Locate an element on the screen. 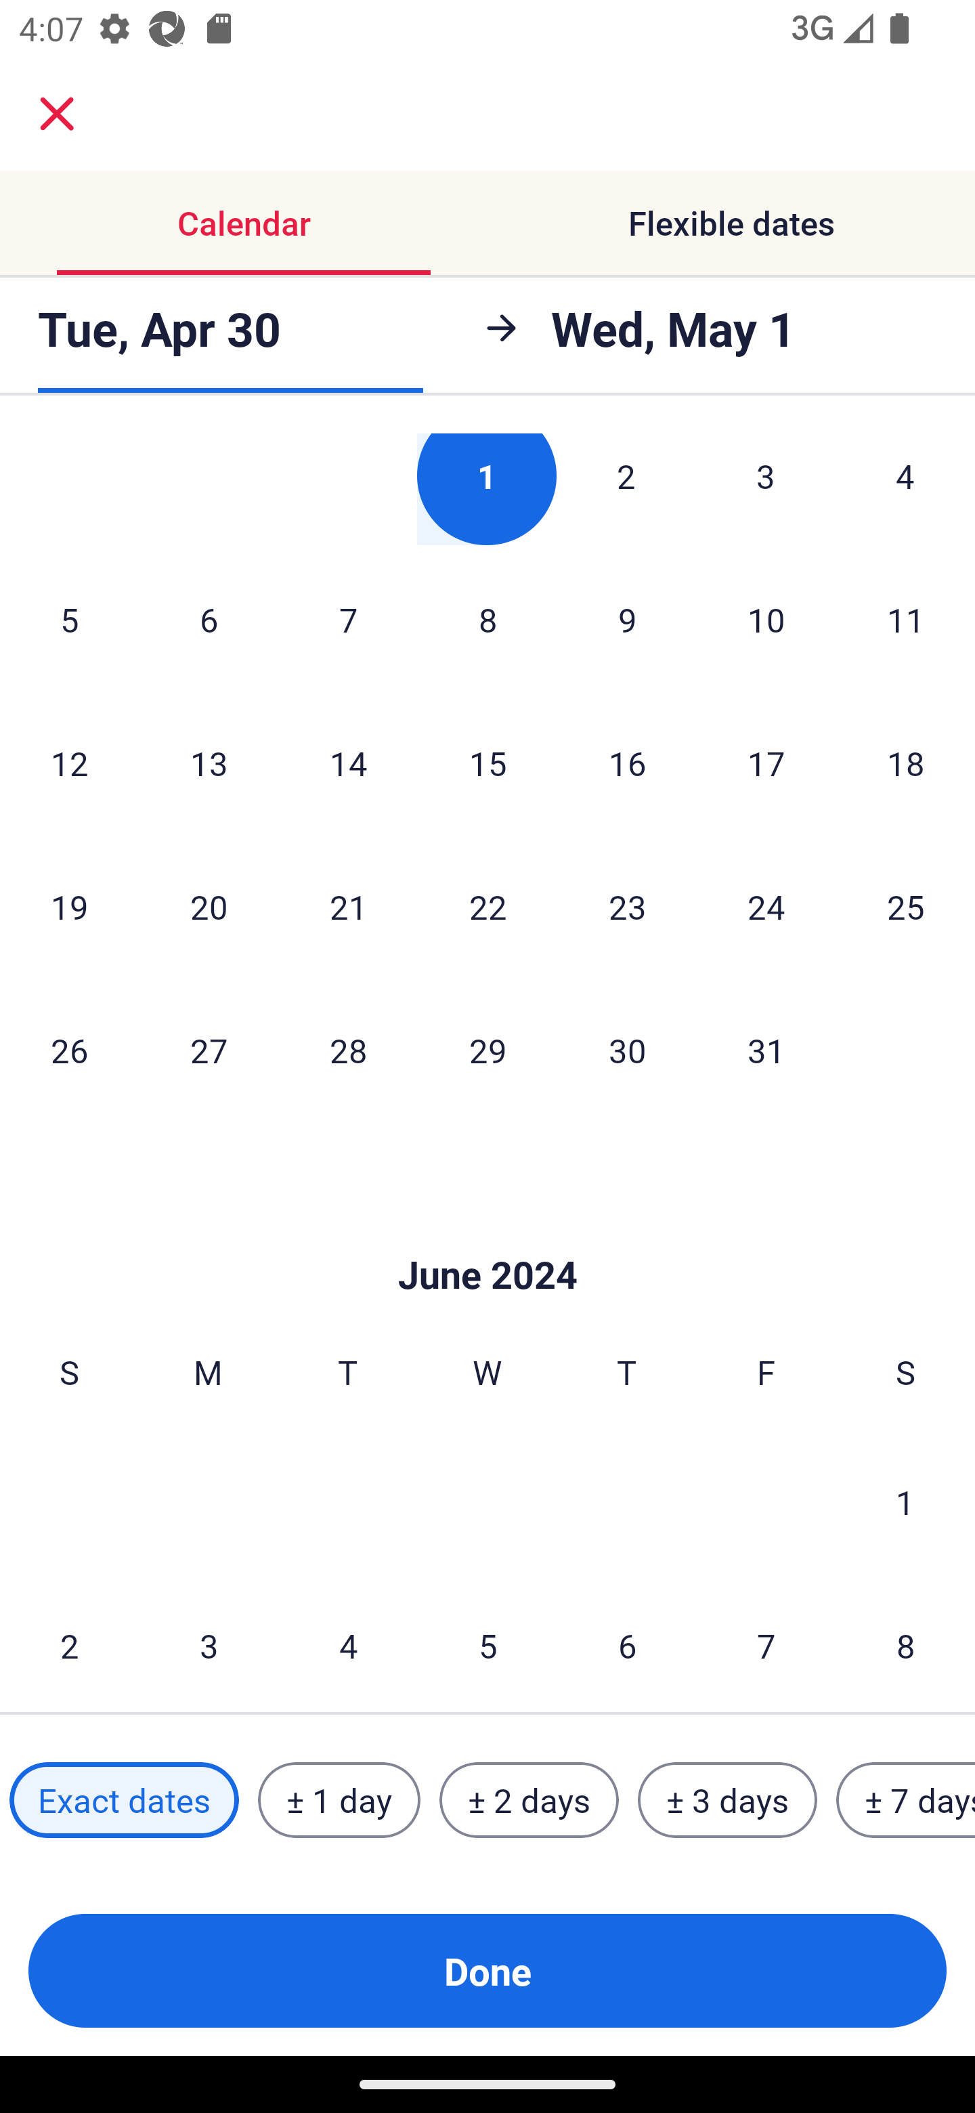  28 Tuesday, May 28, 2024 is located at coordinates (348, 1050).